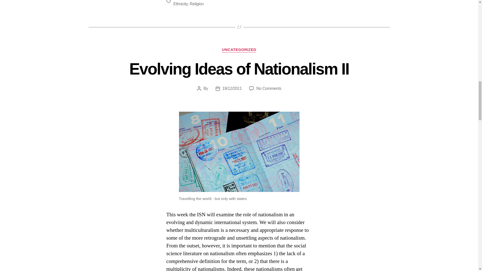 The height and width of the screenshot is (271, 482). What do you see at coordinates (239, 50) in the screenshot?
I see `UNCATEGORIZED` at bounding box center [239, 50].